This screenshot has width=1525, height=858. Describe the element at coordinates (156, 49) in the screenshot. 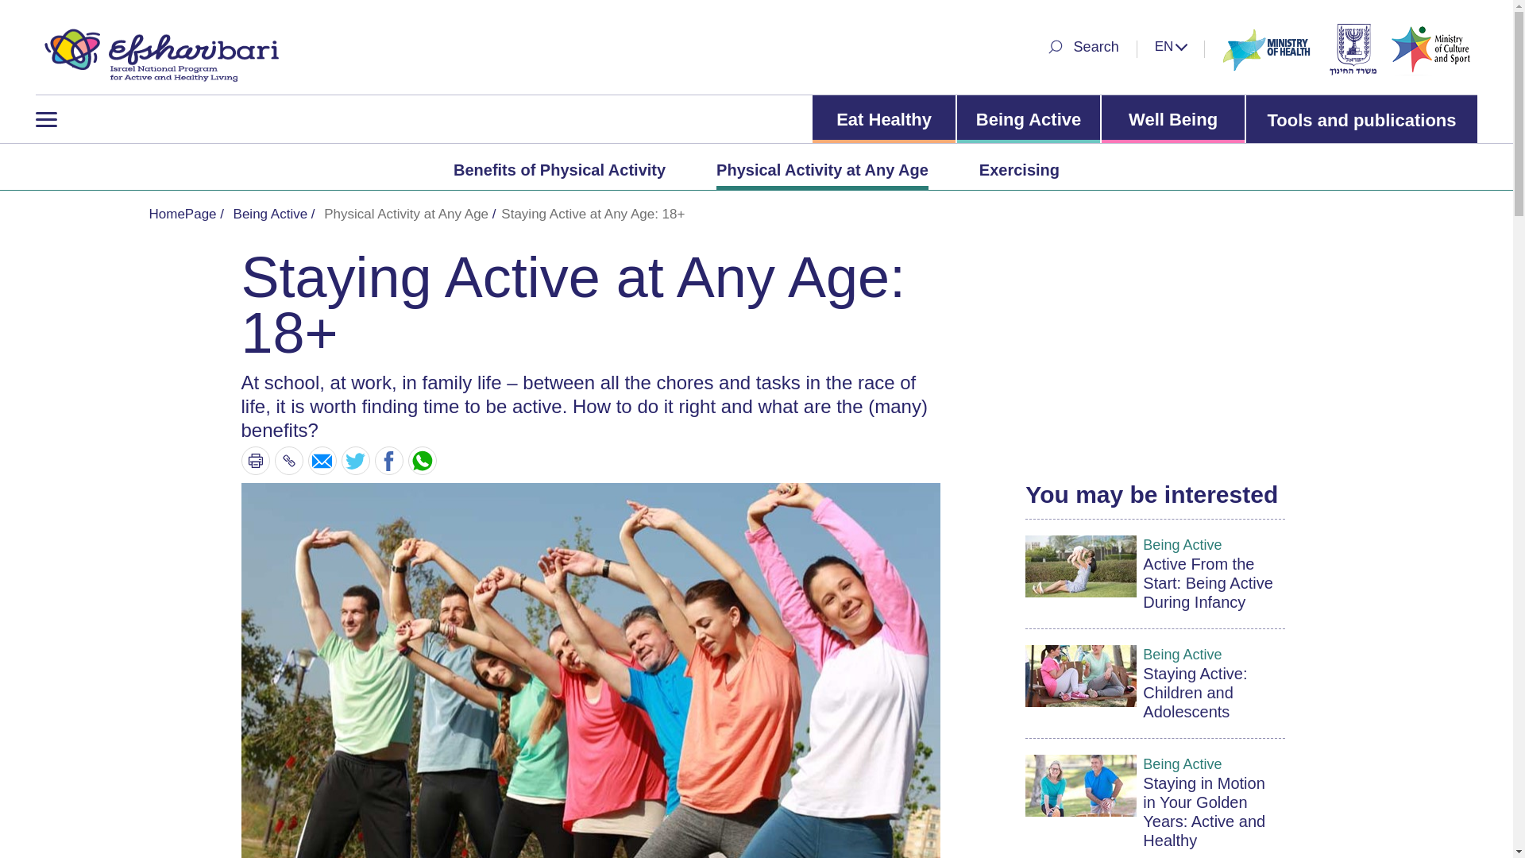

I see `HomePage` at that location.